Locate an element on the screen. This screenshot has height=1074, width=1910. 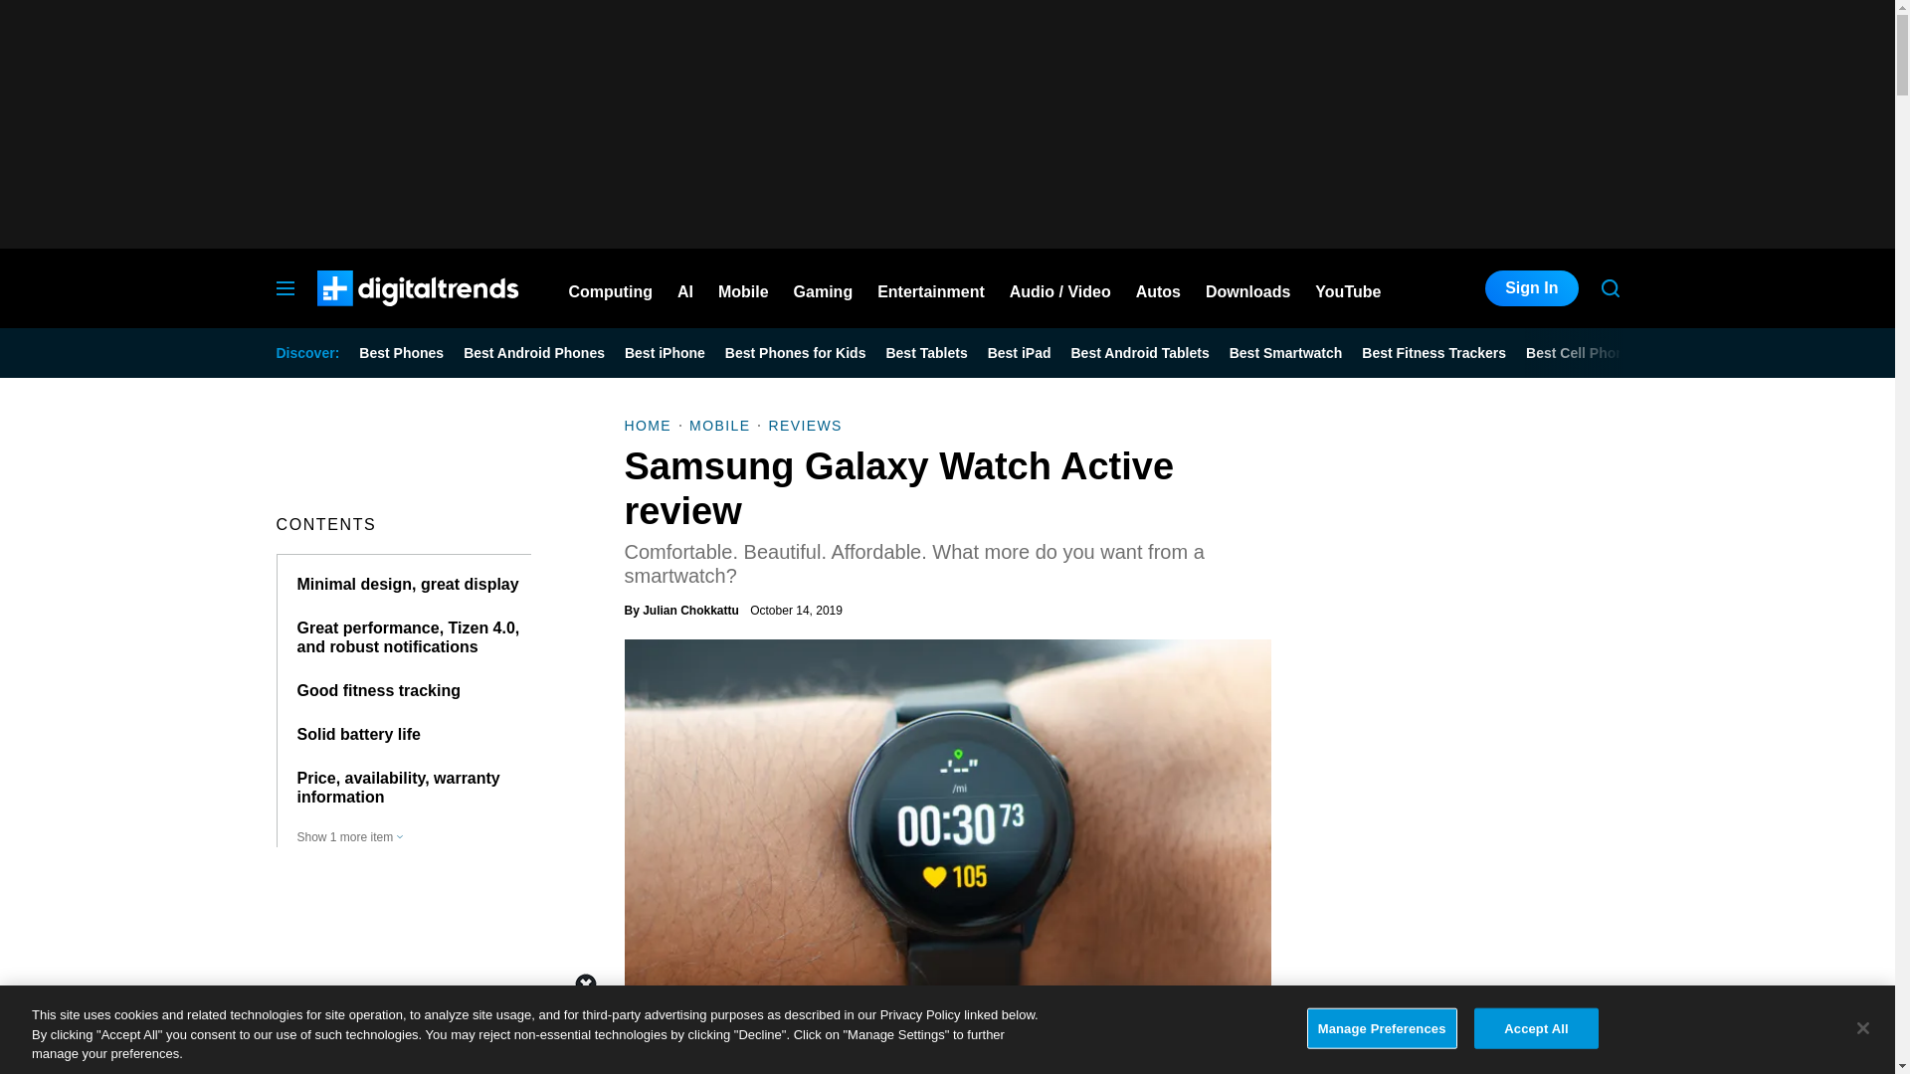
Sign In is located at coordinates (1531, 288).